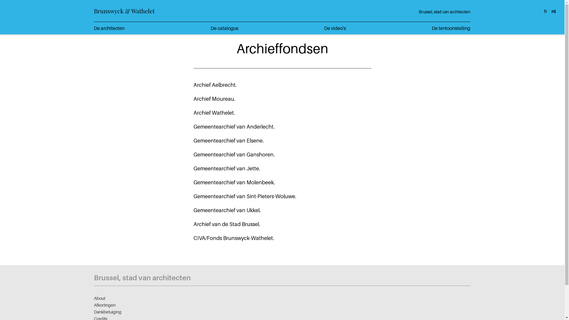 This screenshot has width=569, height=320. Describe the element at coordinates (225, 28) in the screenshot. I see `De catalogus` at that location.